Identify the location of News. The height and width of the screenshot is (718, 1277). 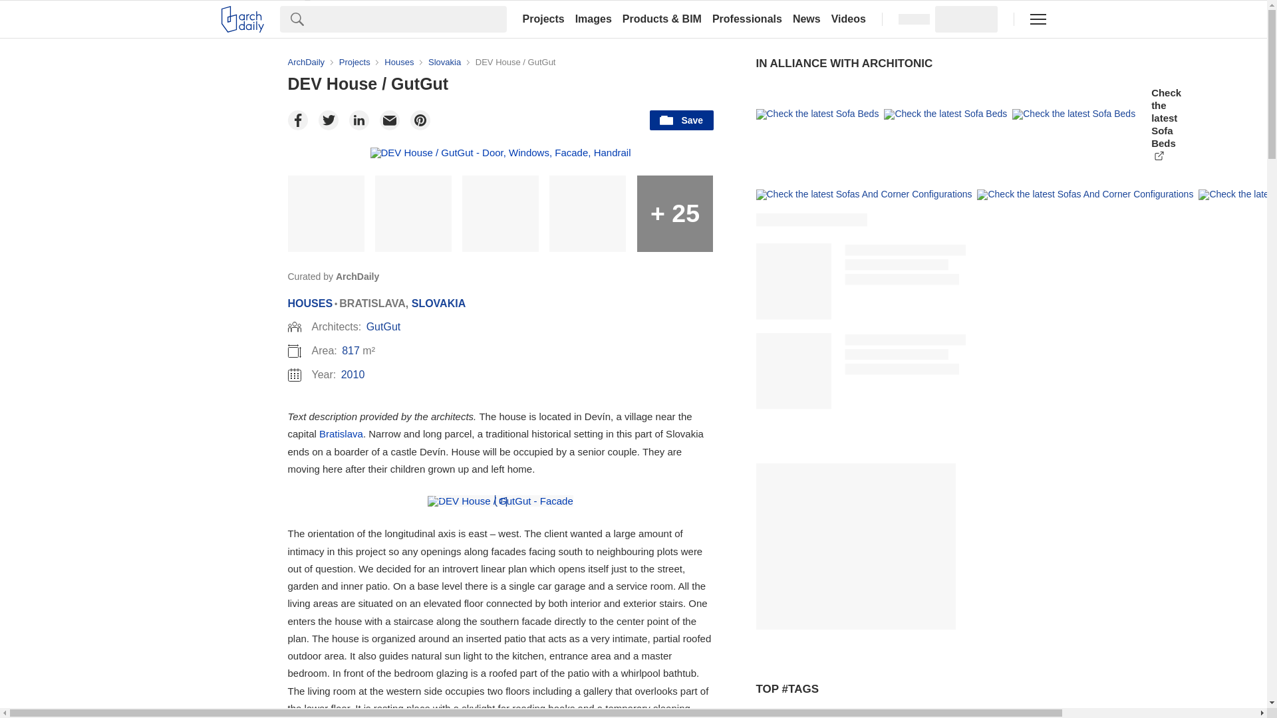
(807, 19).